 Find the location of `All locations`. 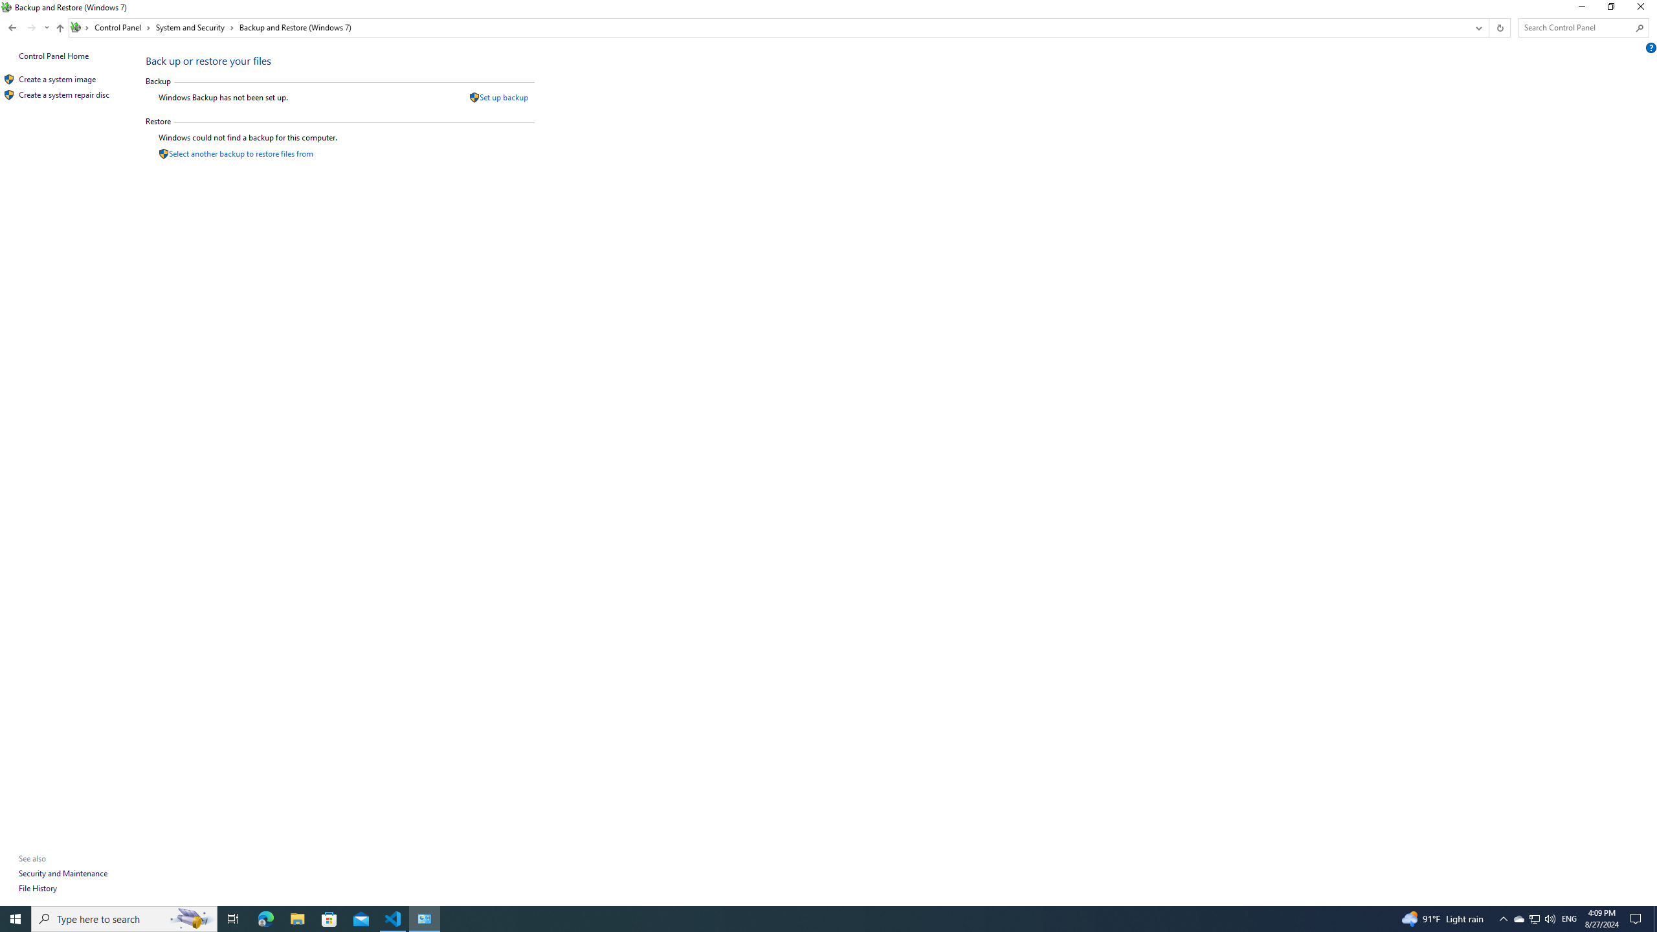

All locations is located at coordinates (80, 27).